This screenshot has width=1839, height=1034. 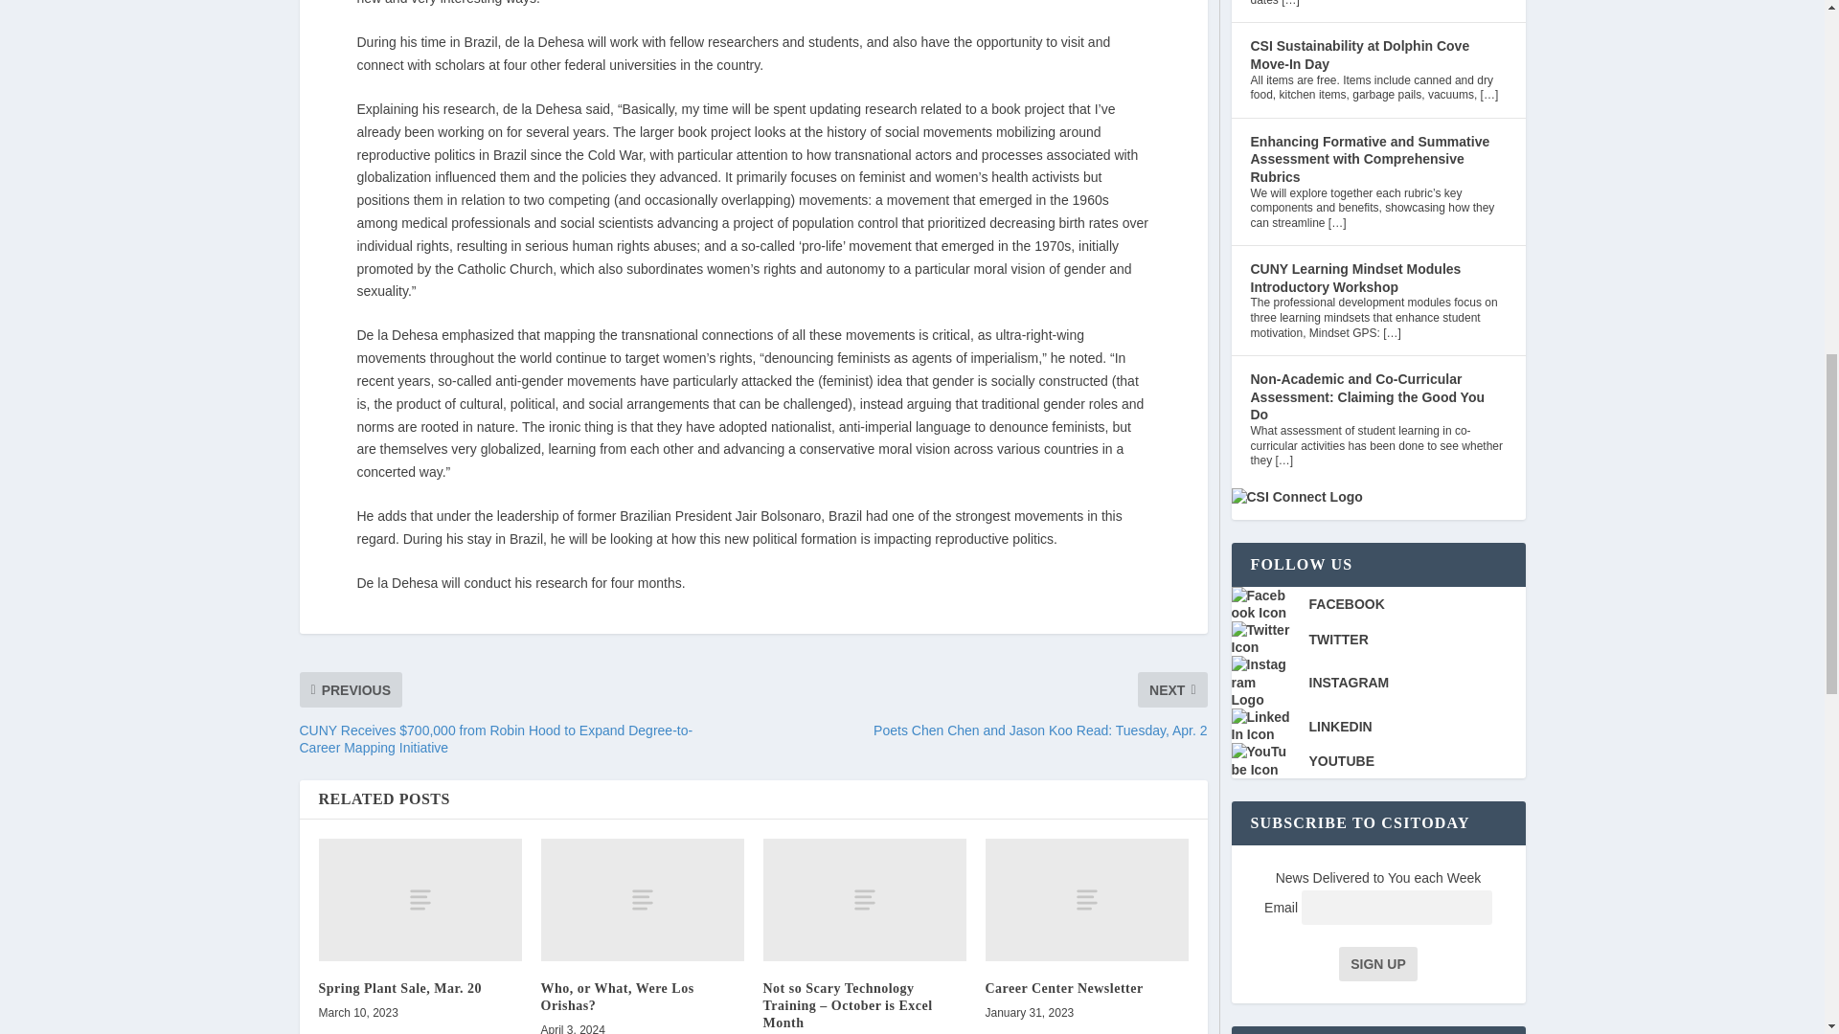 What do you see at coordinates (642, 899) in the screenshot?
I see `Who, or What, Were Los Orishas?` at bounding box center [642, 899].